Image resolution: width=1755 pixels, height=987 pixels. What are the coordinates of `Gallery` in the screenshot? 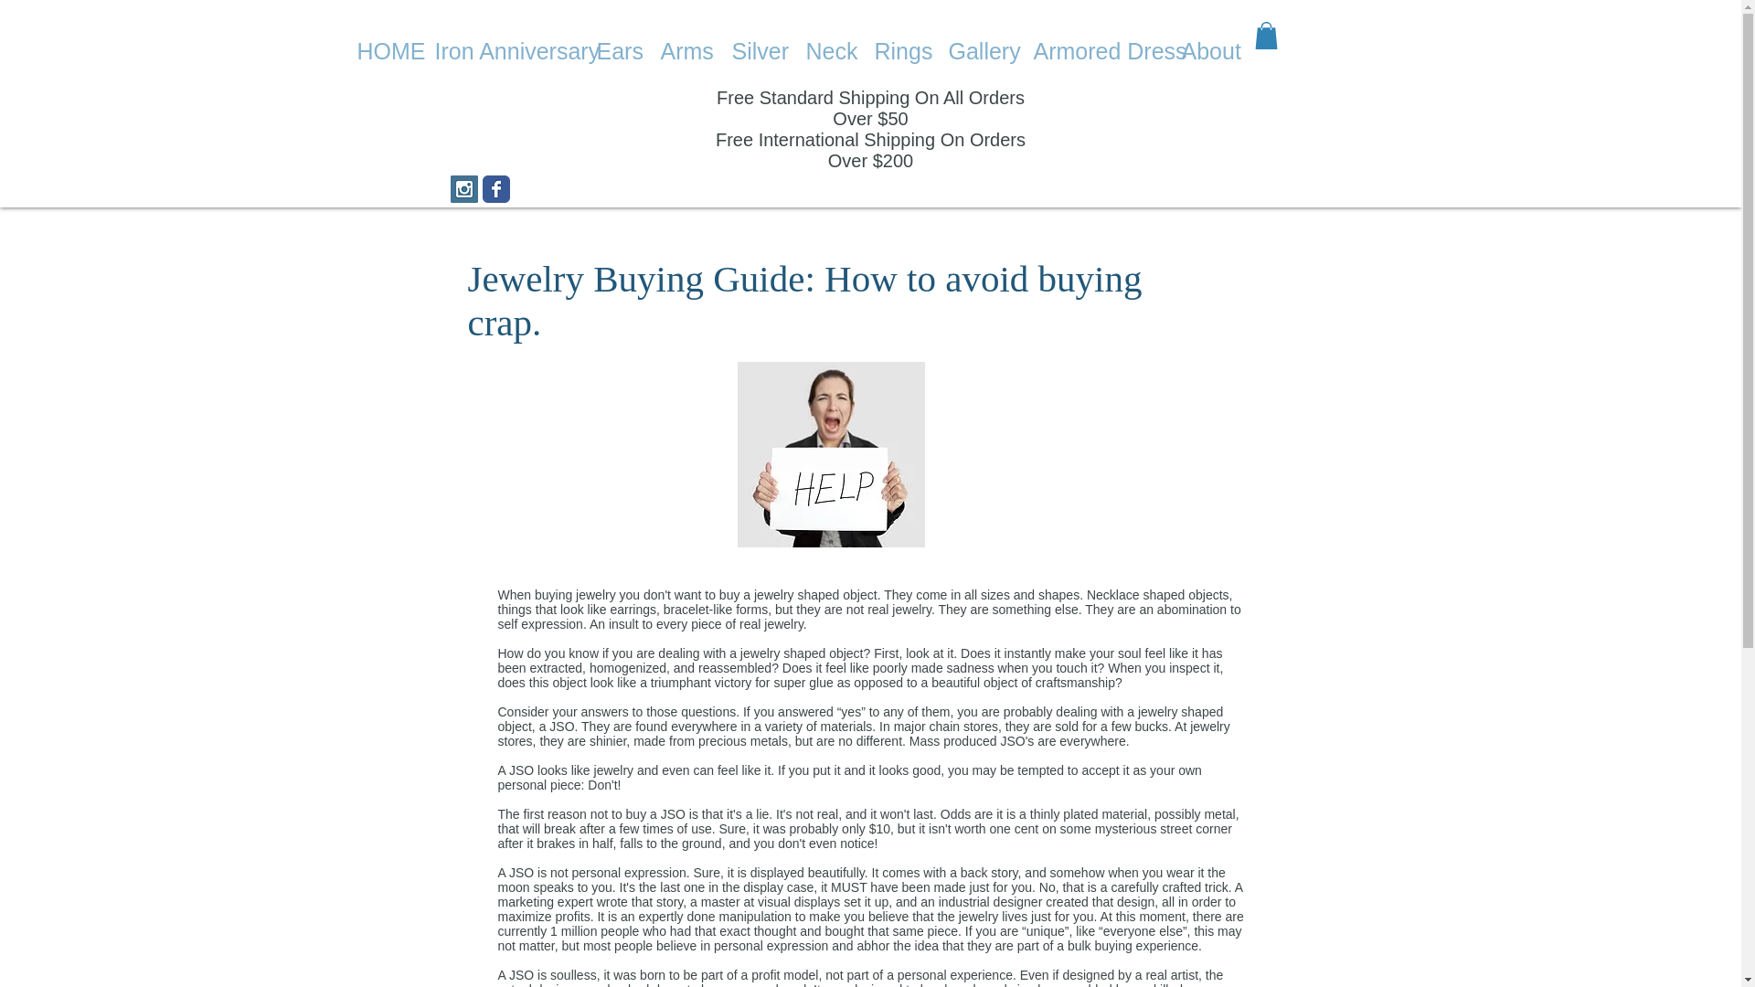 It's located at (976, 51).